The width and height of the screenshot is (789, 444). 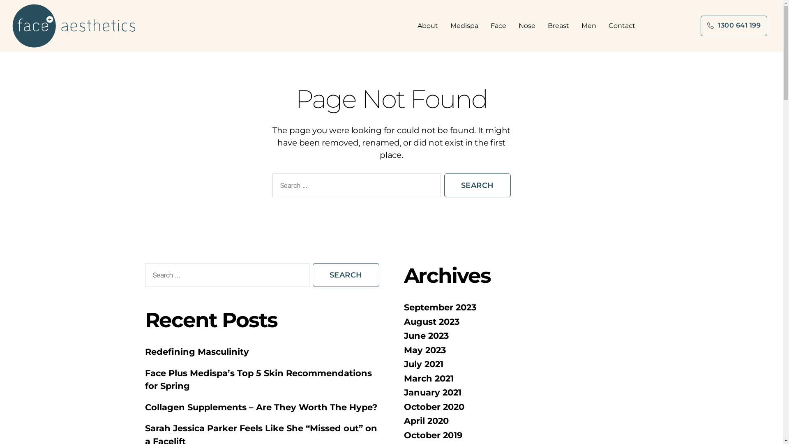 What do you see at coordinates (426, 335) in the screenshot?
I see `June 2023` at bounding box center [426, 335].